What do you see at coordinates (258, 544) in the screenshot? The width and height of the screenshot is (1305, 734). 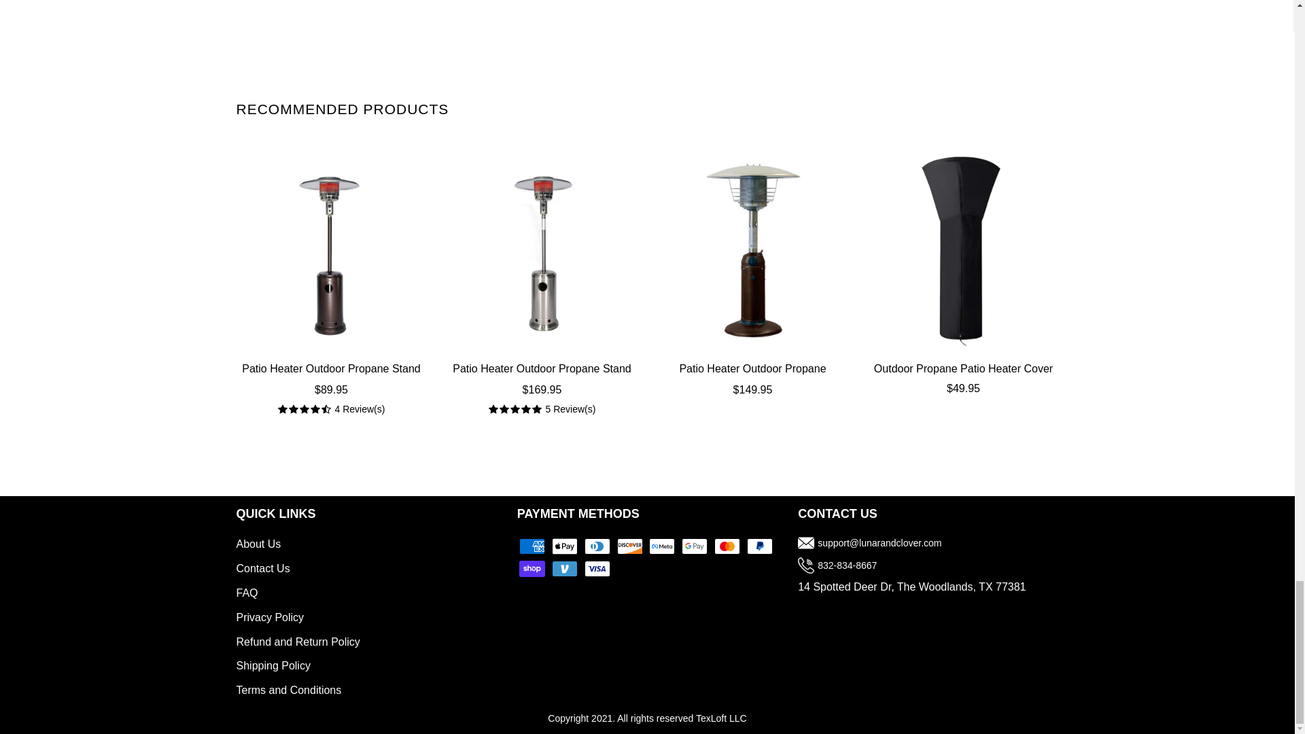 I see `About Us` at bounding box center [258, 544].